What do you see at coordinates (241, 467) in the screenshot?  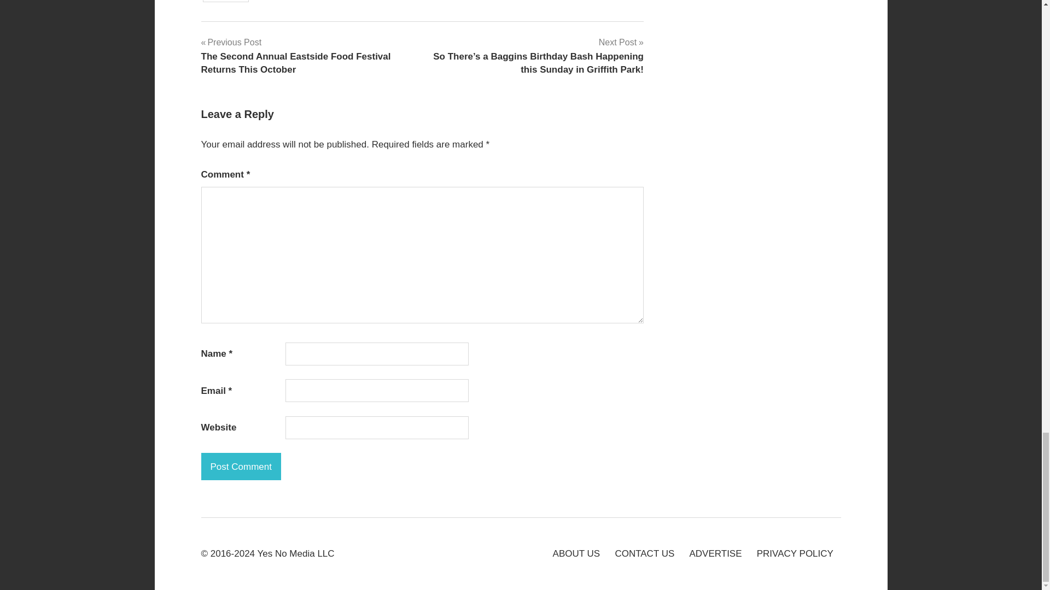 I see `Post Comment` at bounding box center [241, 467].